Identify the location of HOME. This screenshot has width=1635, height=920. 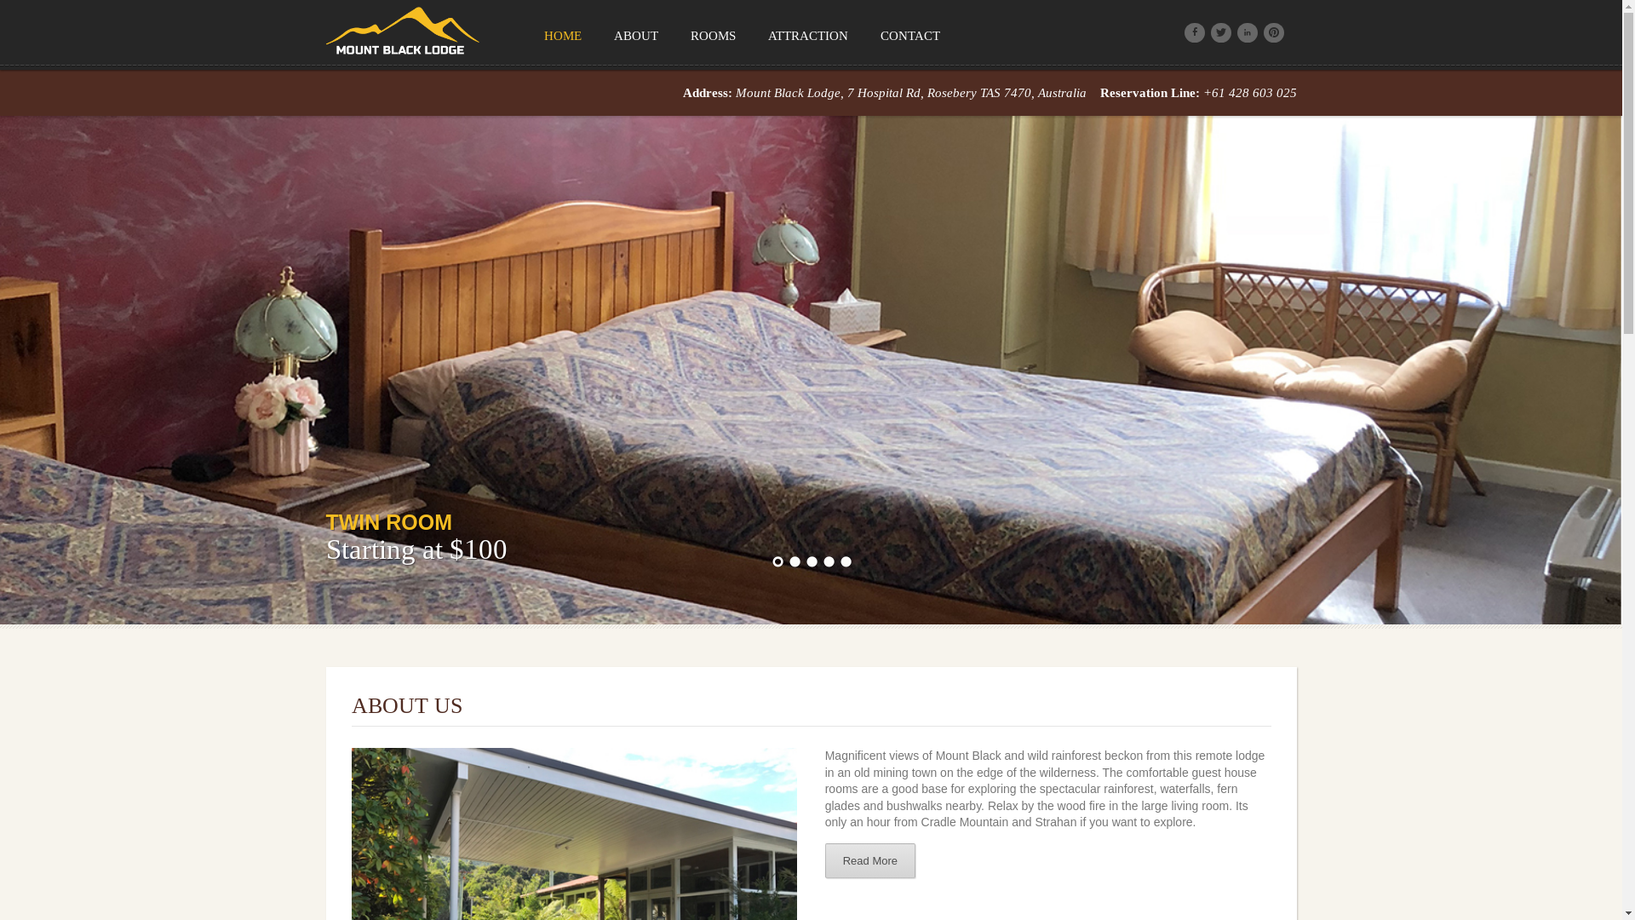
(561, 35).